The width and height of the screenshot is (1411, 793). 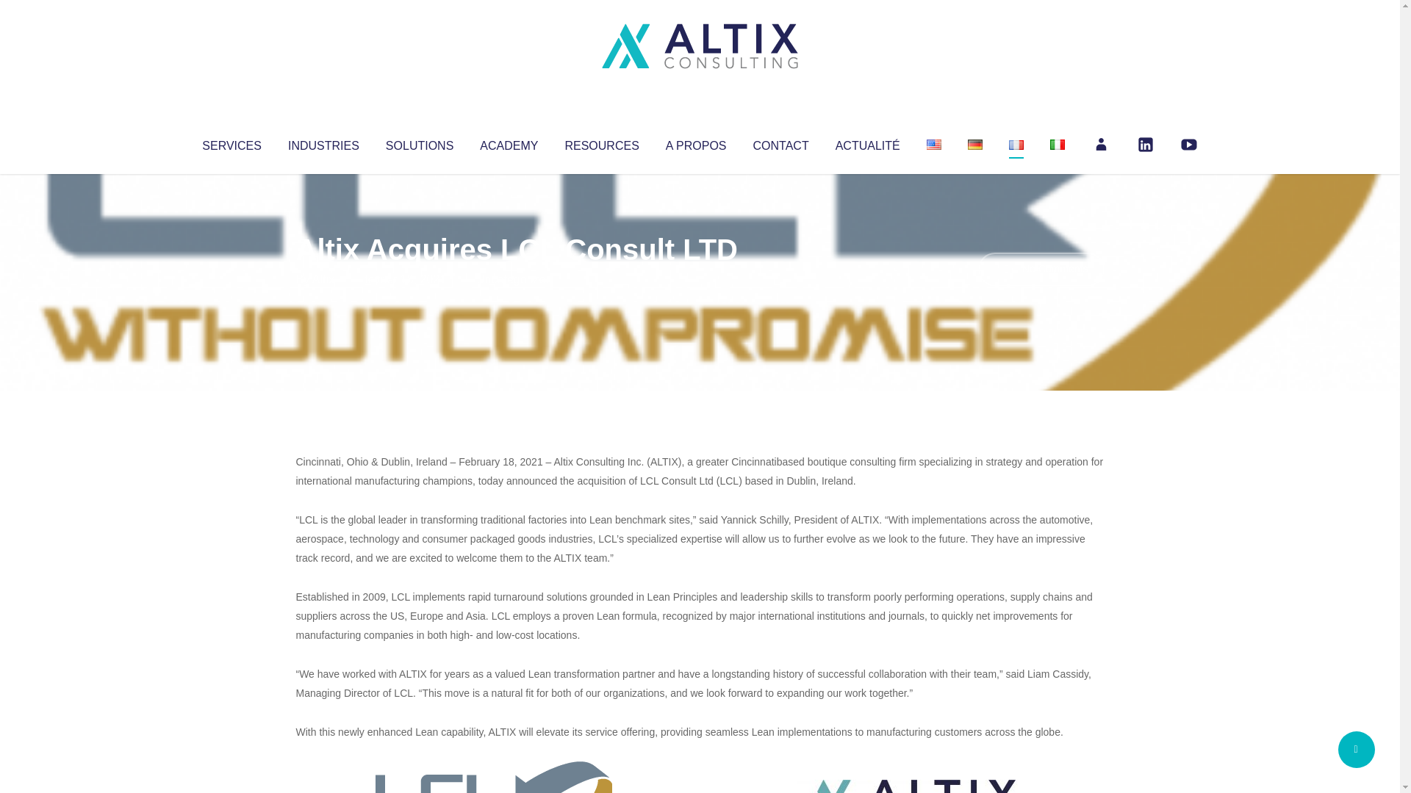 What do you see at coordinates (231, 142) in the screenshot?
I see `SERVICES` at bounding box center [231, 142].